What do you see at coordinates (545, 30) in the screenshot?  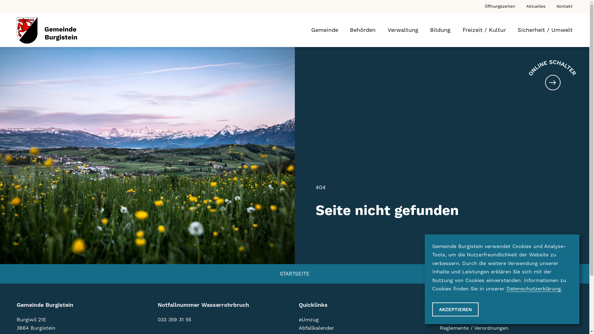 I see `Sicherheit / Umwelt` at bounding box center [545, 30].